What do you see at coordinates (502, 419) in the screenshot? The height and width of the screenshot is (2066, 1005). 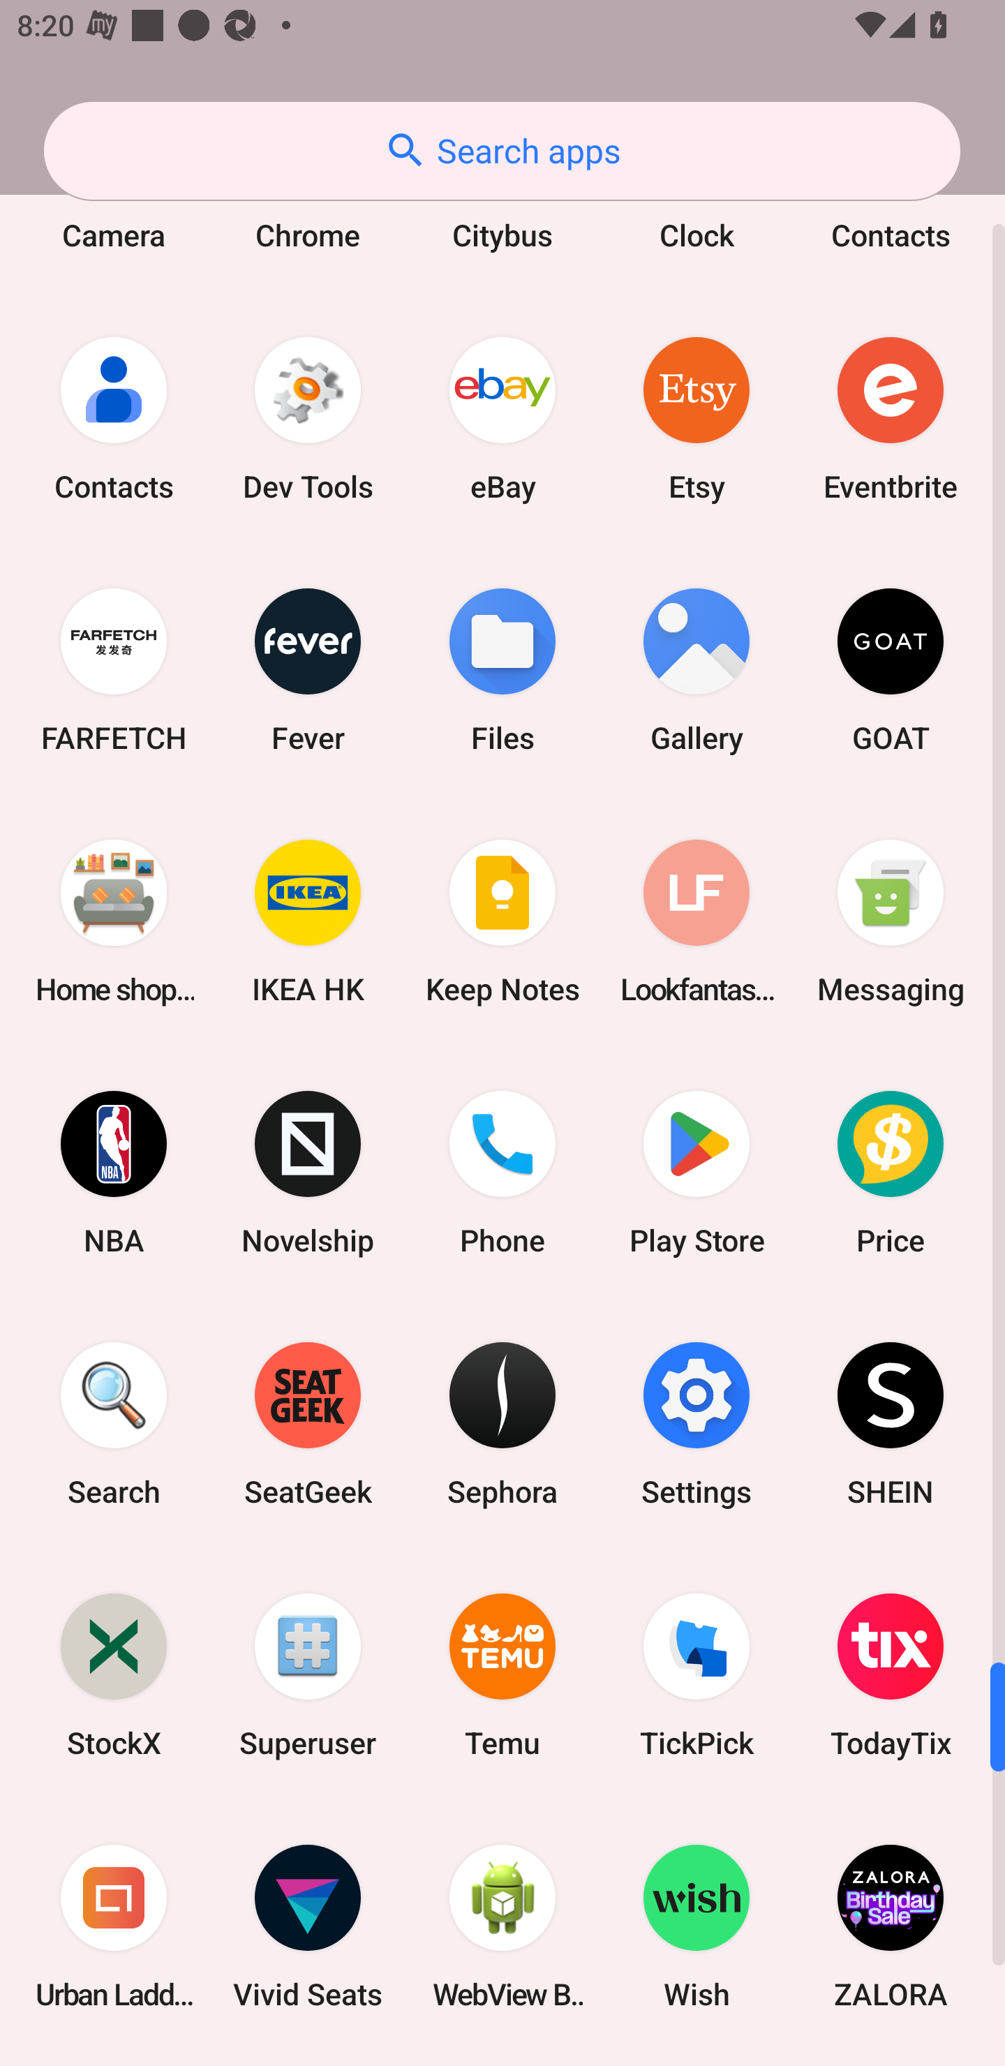 I see `eBay` at bounding box center [502, 419].